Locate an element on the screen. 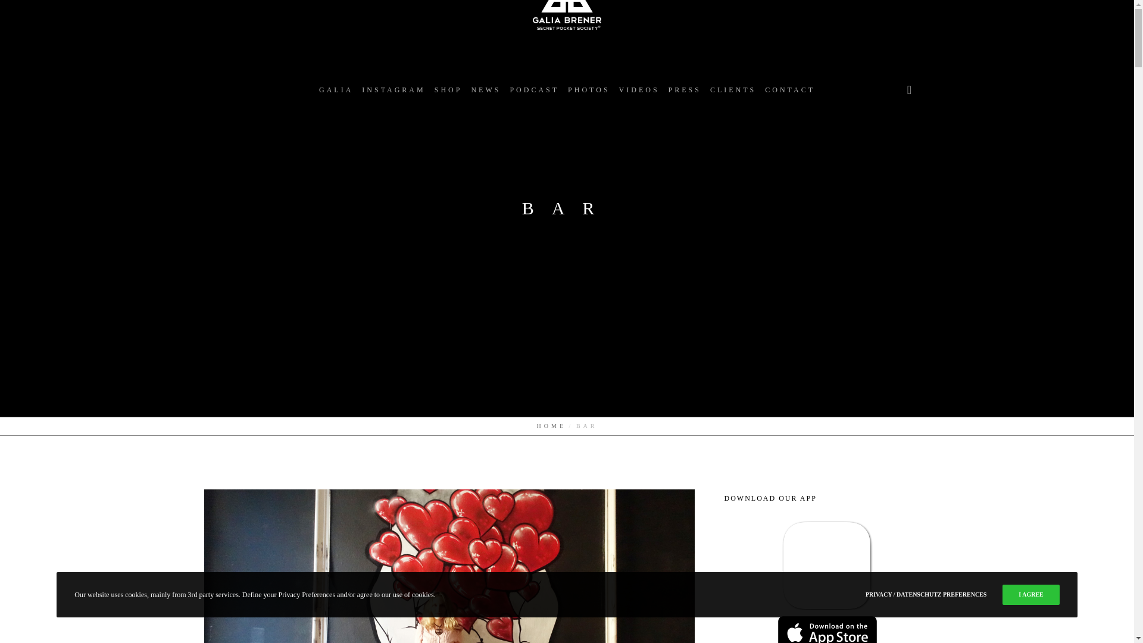  HOME is located at coordinates (551, 426).